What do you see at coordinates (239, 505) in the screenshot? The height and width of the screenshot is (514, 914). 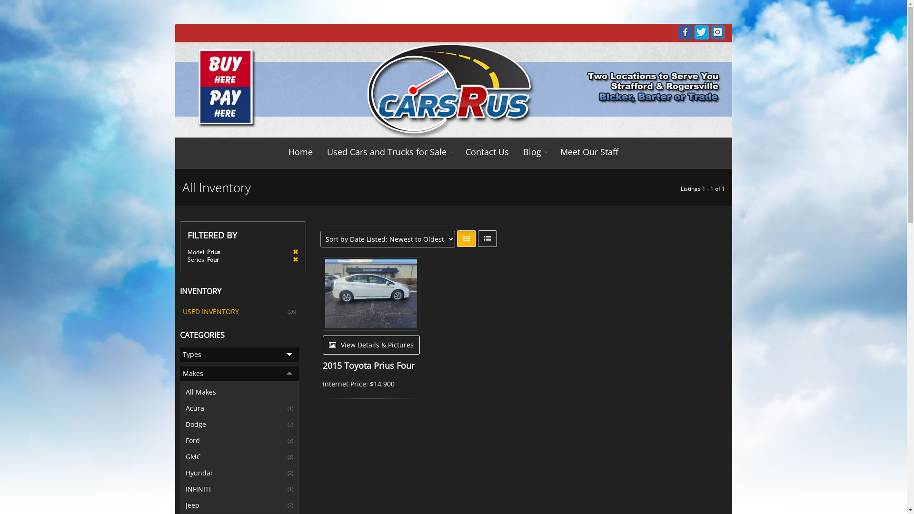 I see `(7)
Jeep` at bounding box center [239, 505].